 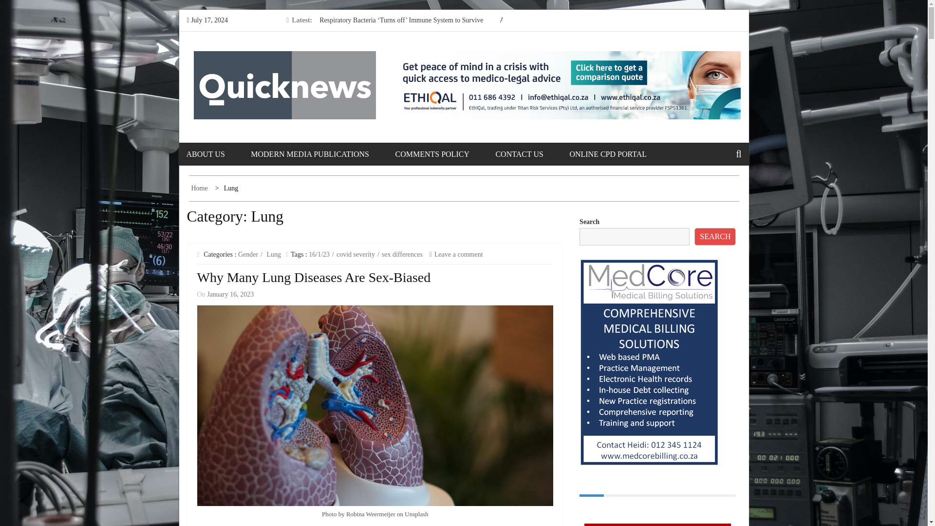 What do you see at coordinates (456, 254) in the screenshot?
I see `Leave a comment` at bounding box center [456, 254].